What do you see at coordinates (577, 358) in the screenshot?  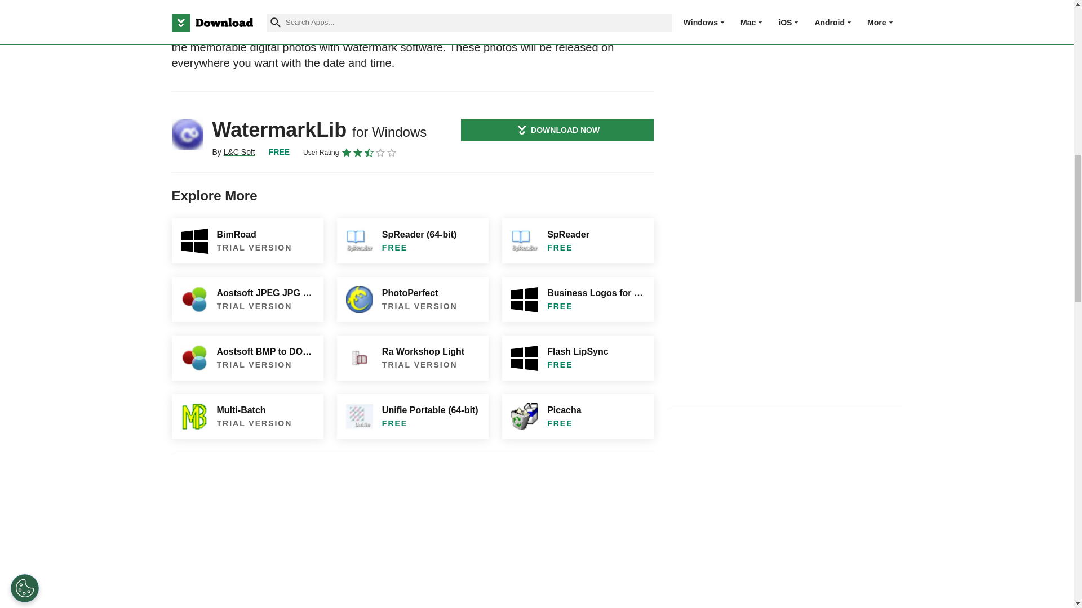 I see `Flash LipSync` at bounding box center [577, 358].